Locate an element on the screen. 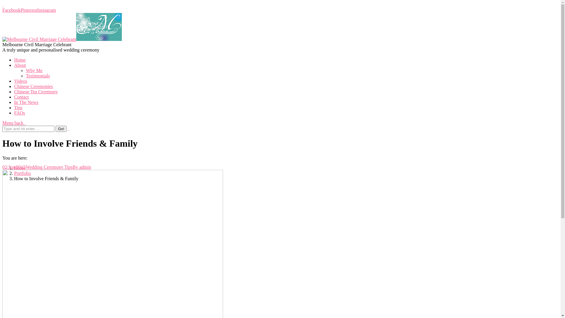 This screenshot has height=318, width=565. In The News is located at coordinates (26, 102).